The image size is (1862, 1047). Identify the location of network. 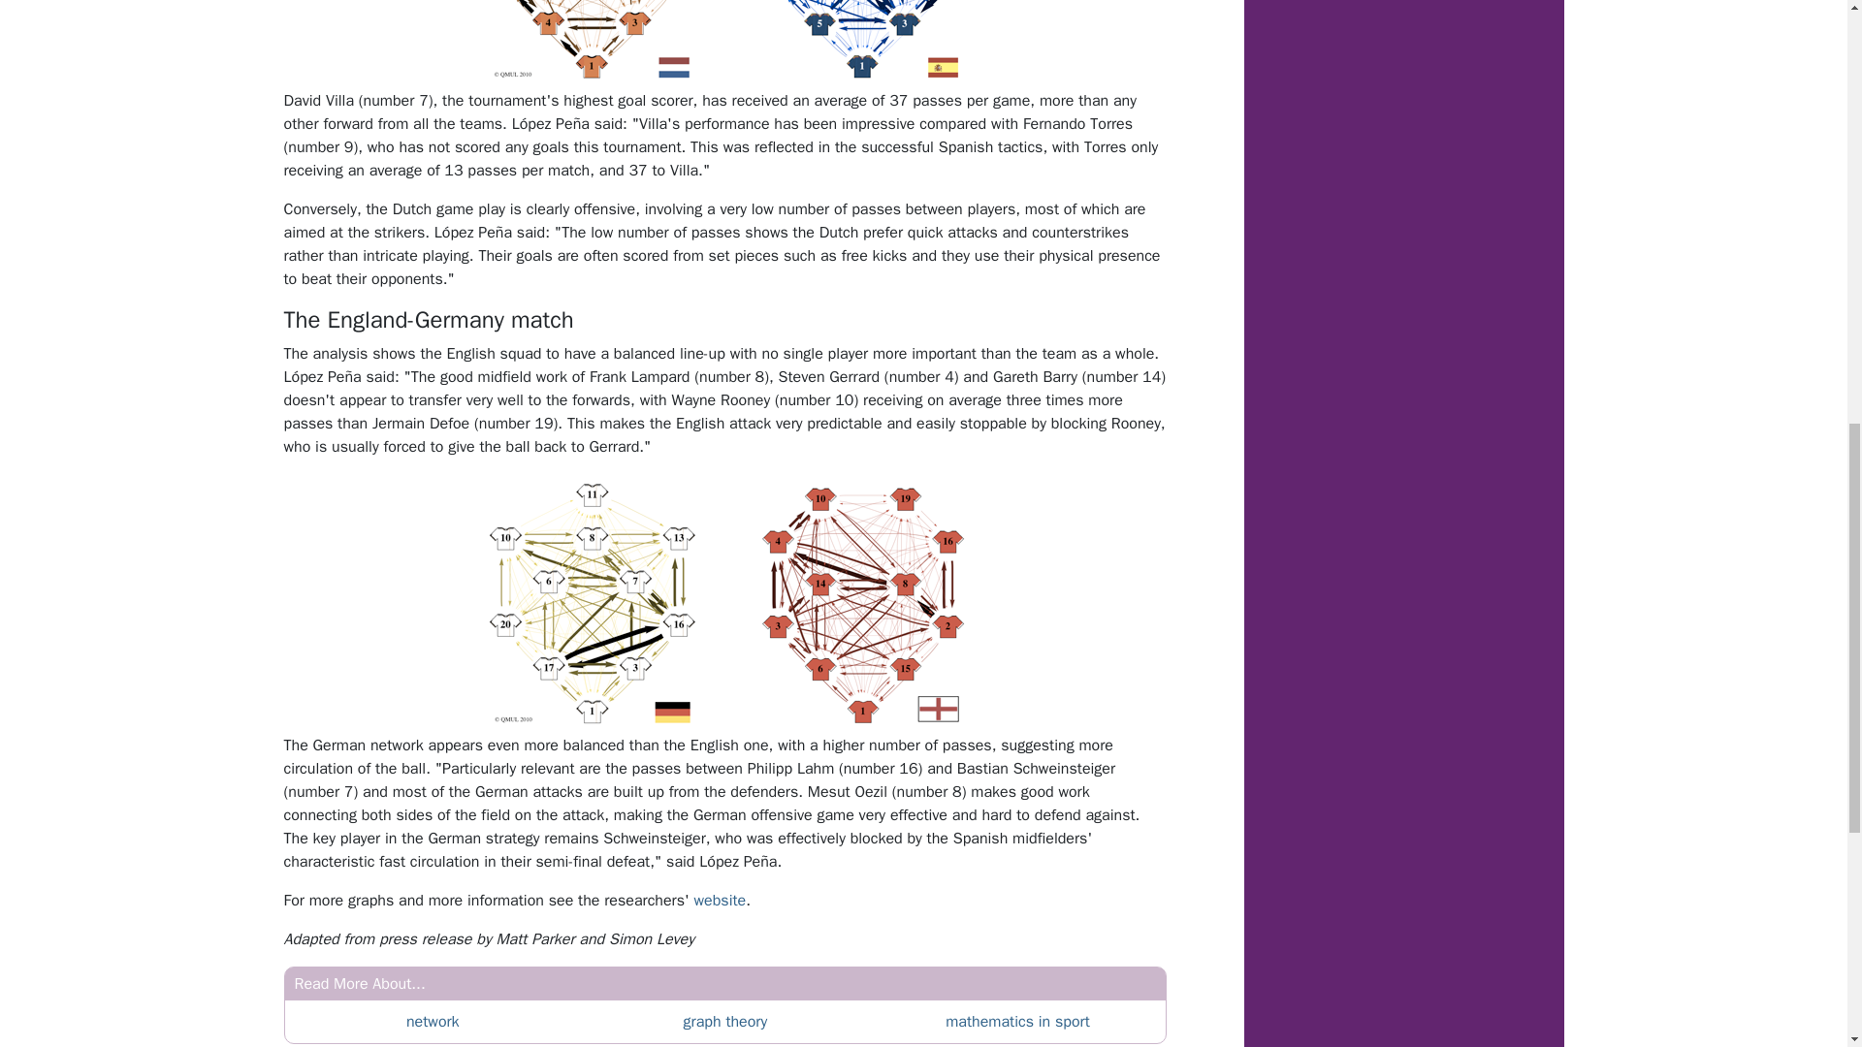
(433, 1022).